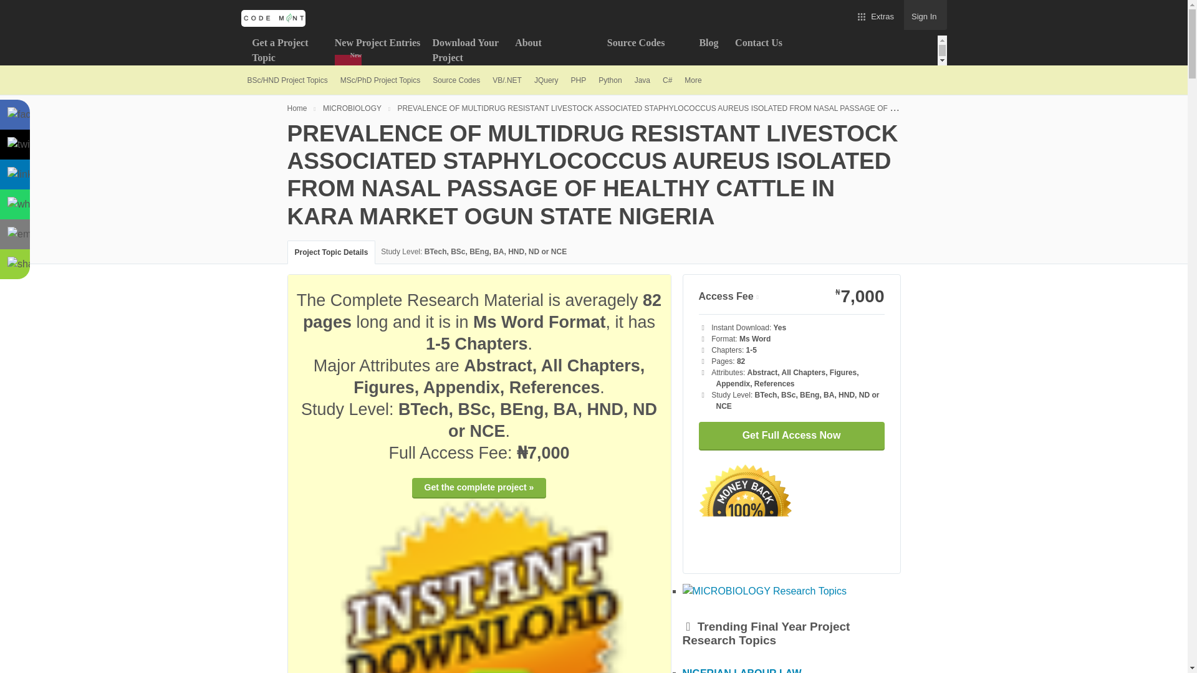  I want to click on Extras, so click(875, 15).